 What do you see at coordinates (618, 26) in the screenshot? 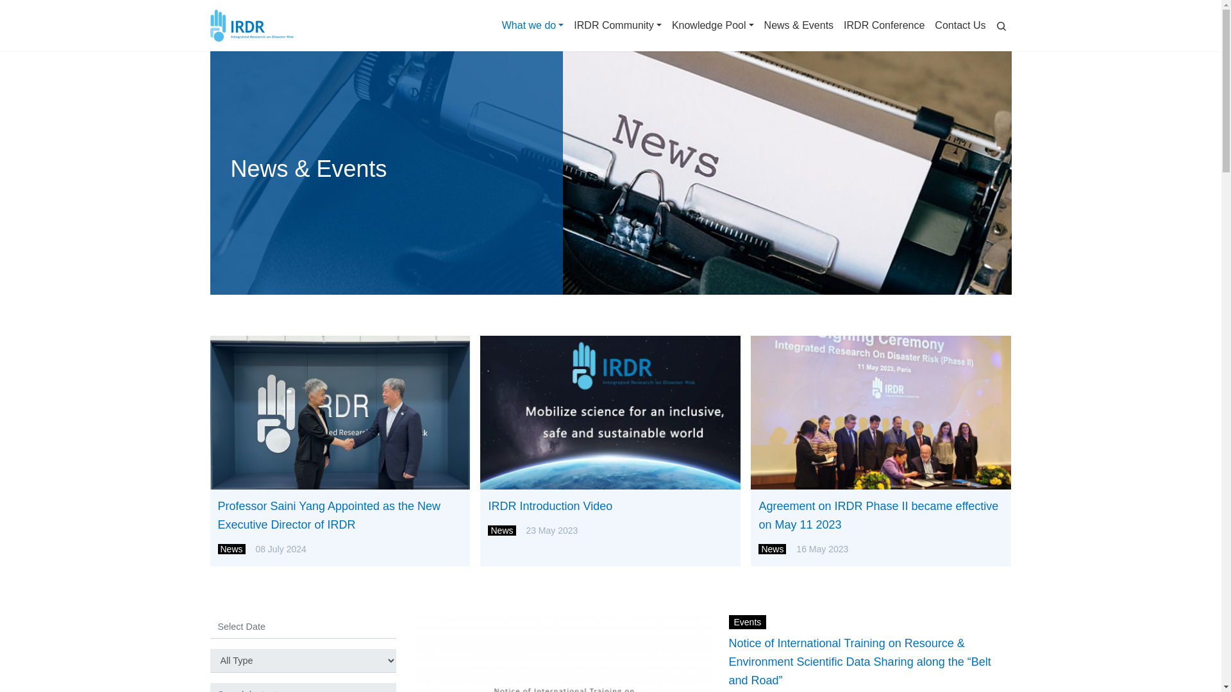
I see `IRDR Community` at bounding box center [618, 26].